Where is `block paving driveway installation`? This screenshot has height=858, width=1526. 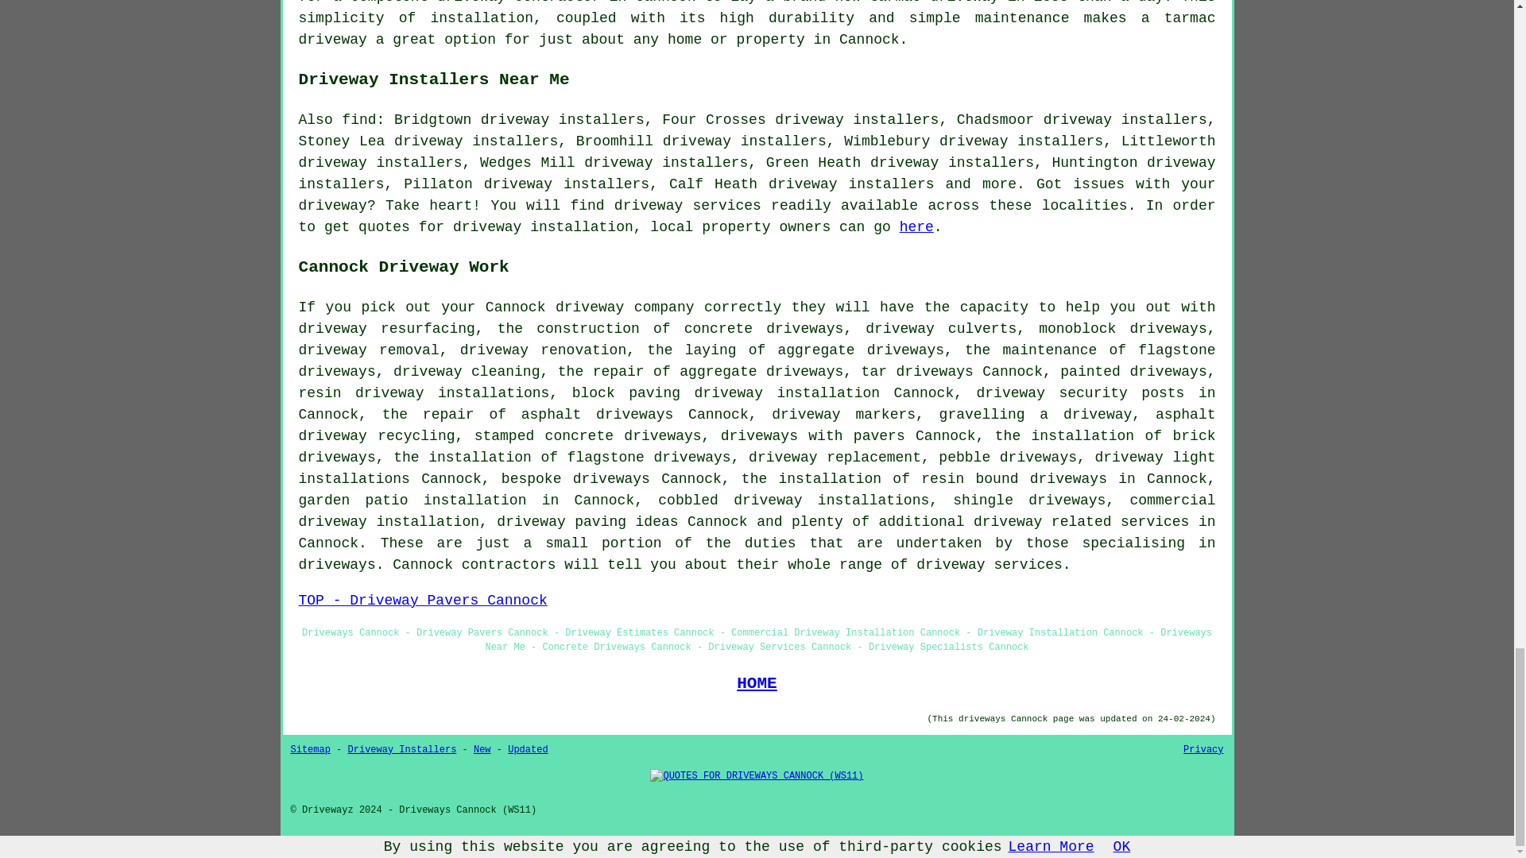
block paving driveway installation is located at coordinates (726, 392).